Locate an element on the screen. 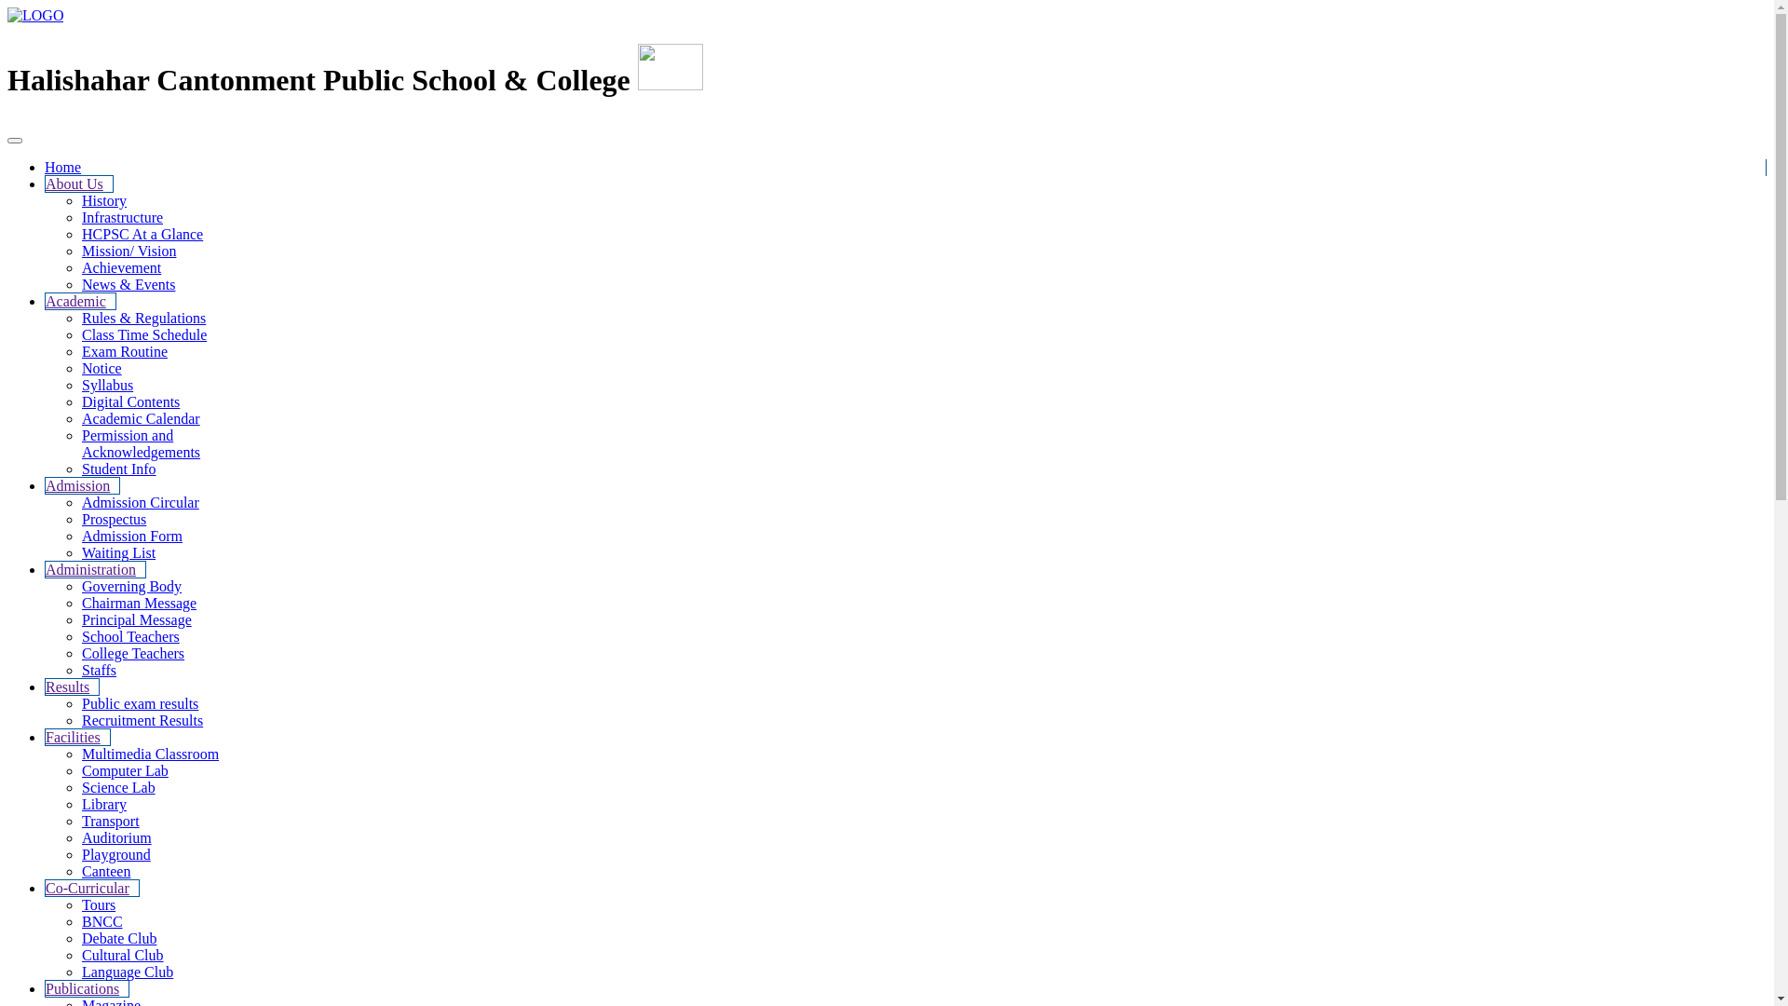  Achievement is located at coordinates (121, 268).